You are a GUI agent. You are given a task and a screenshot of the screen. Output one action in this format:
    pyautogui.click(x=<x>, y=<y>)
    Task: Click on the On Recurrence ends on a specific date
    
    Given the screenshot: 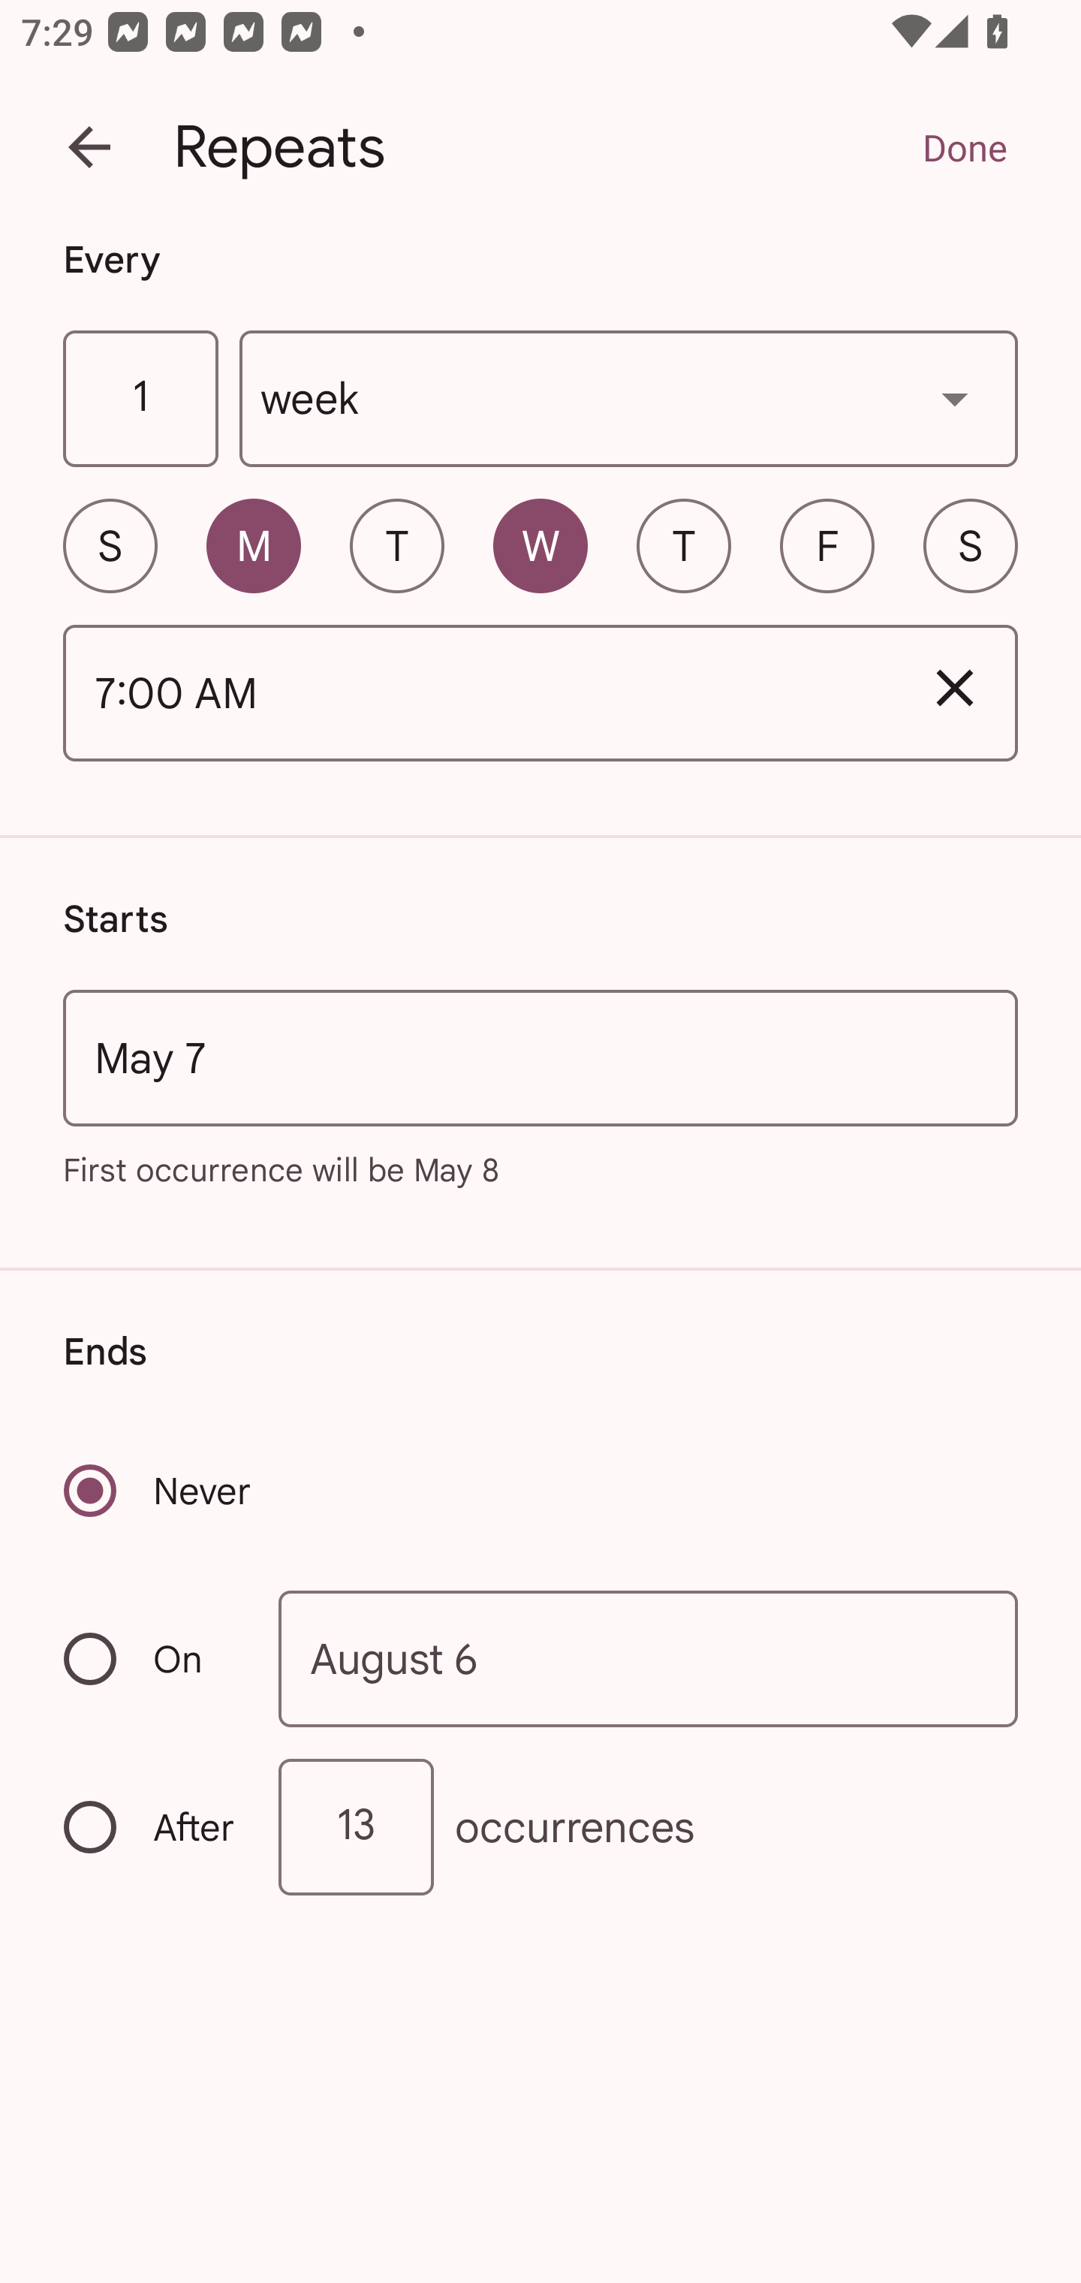 What is the action you would take?
    pyautogui.click(x=152, y=1658)
    